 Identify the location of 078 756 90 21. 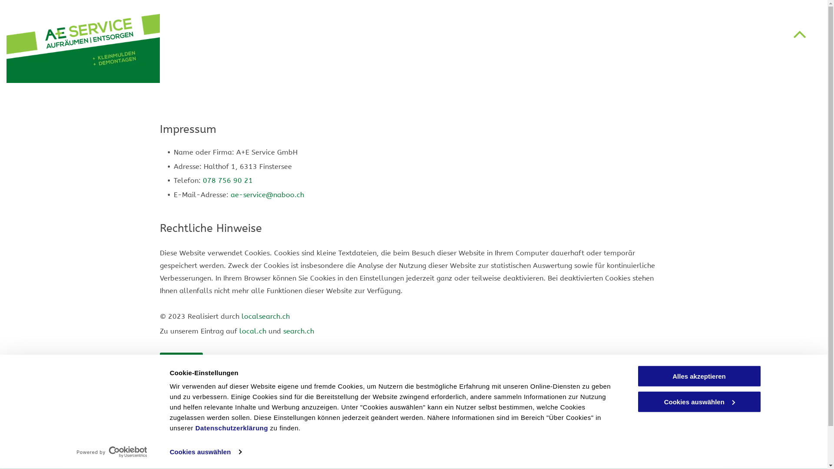
(315, 439).